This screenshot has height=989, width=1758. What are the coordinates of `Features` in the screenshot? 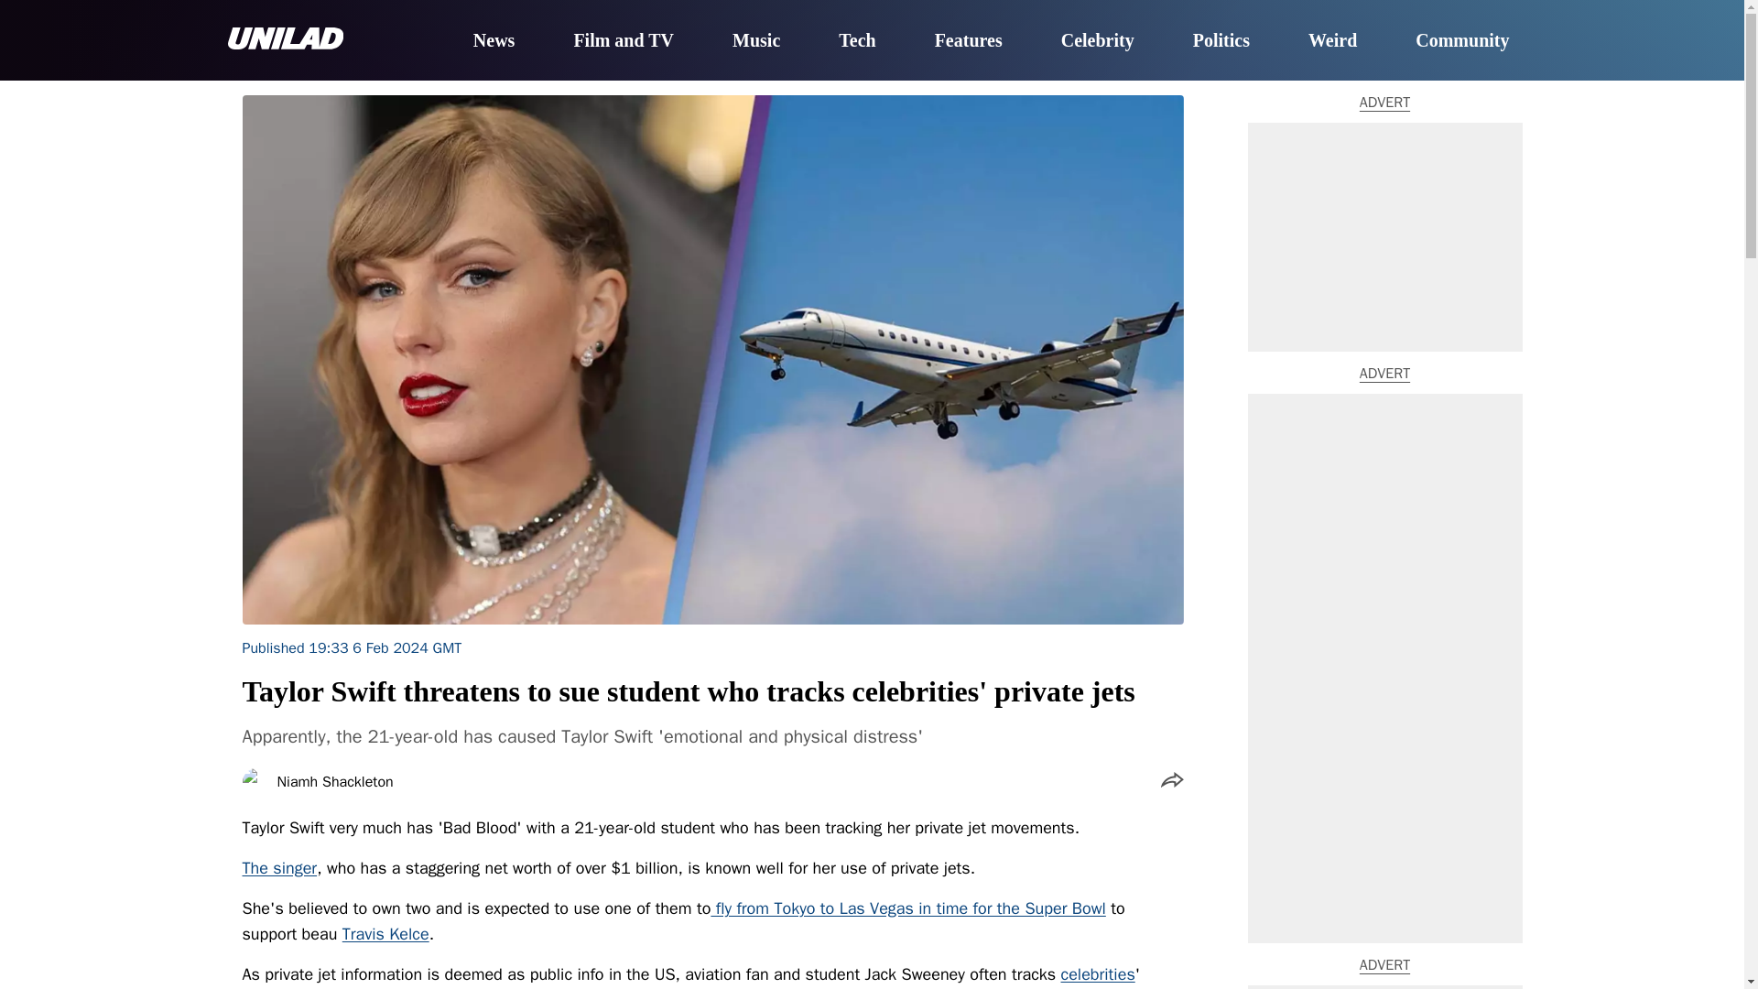 It's located at (969, 41).